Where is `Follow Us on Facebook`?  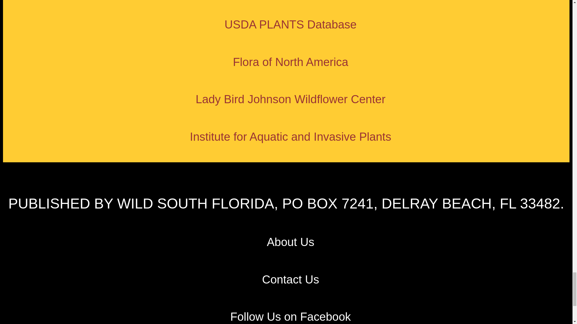
Follow Us on Facebook is located at coordinates (290, 316).